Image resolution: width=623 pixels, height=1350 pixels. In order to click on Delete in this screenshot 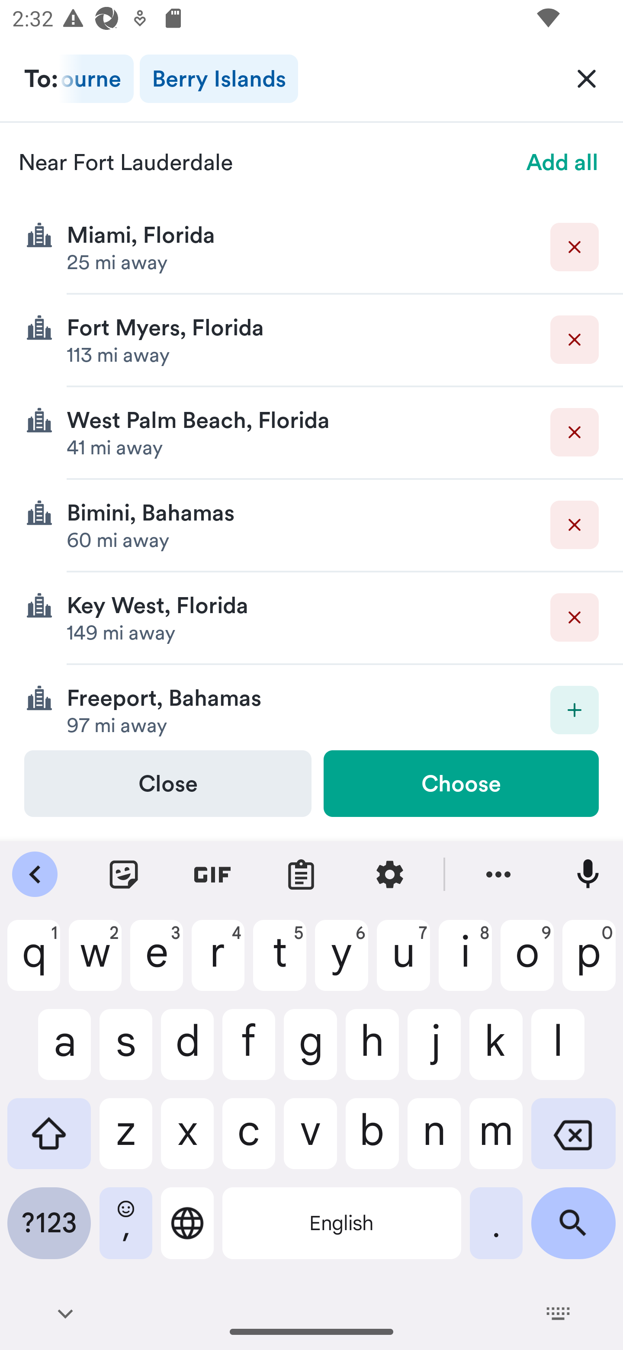, I will do `click(575, 432)`.